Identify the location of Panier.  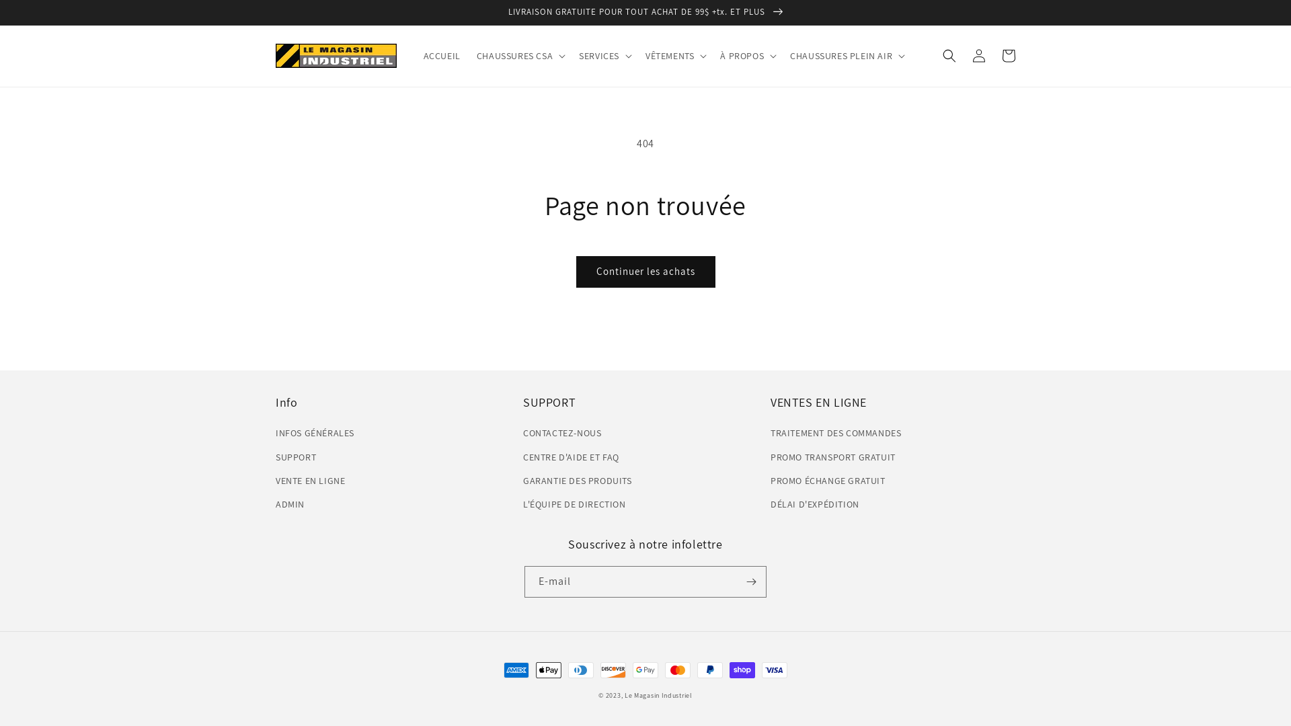
(1009, 56).